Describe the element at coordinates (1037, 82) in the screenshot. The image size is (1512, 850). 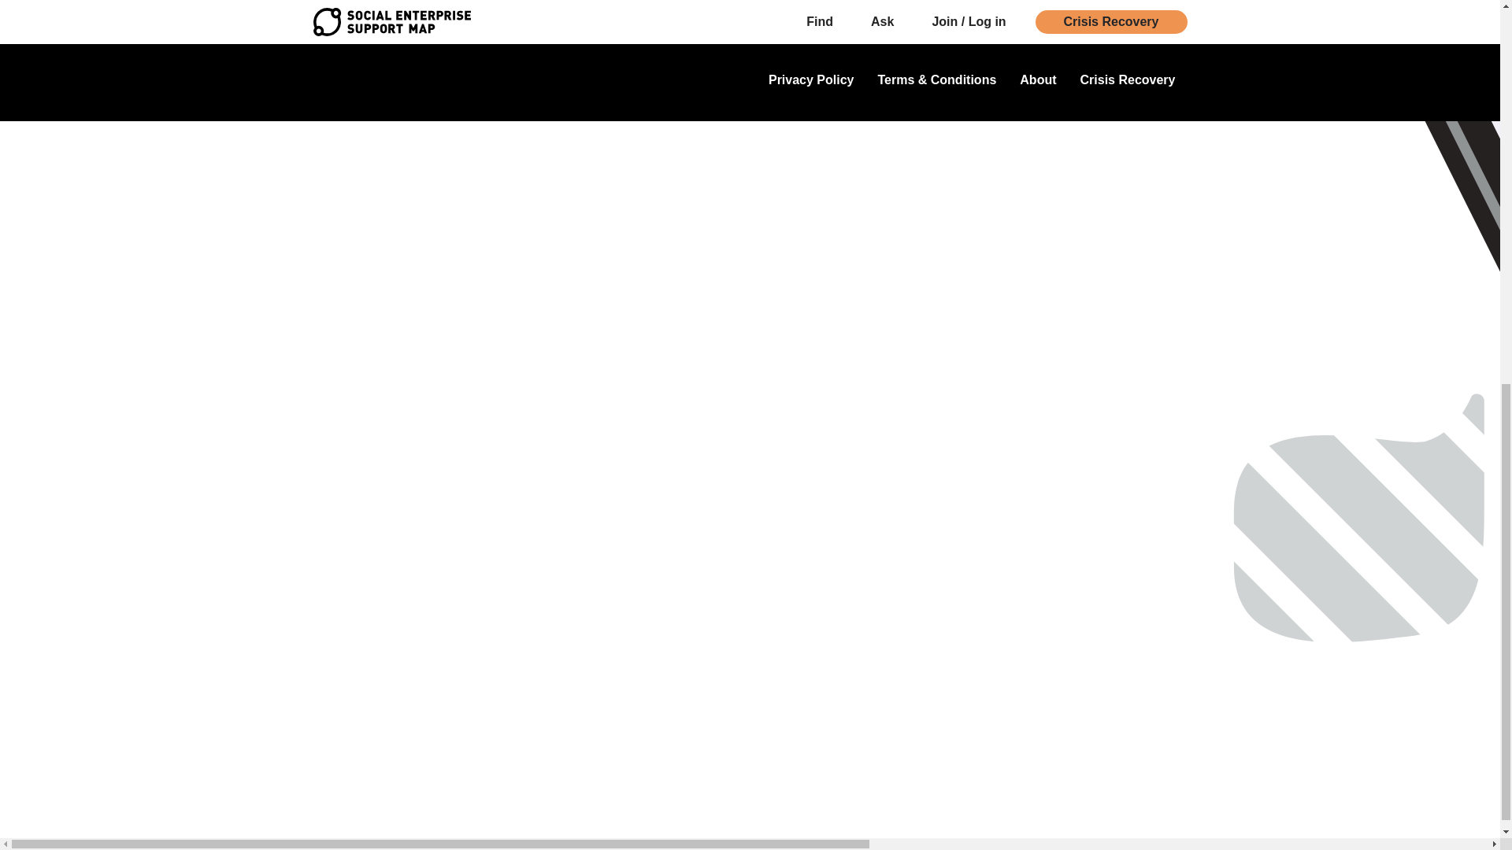
I see `About` at that location.